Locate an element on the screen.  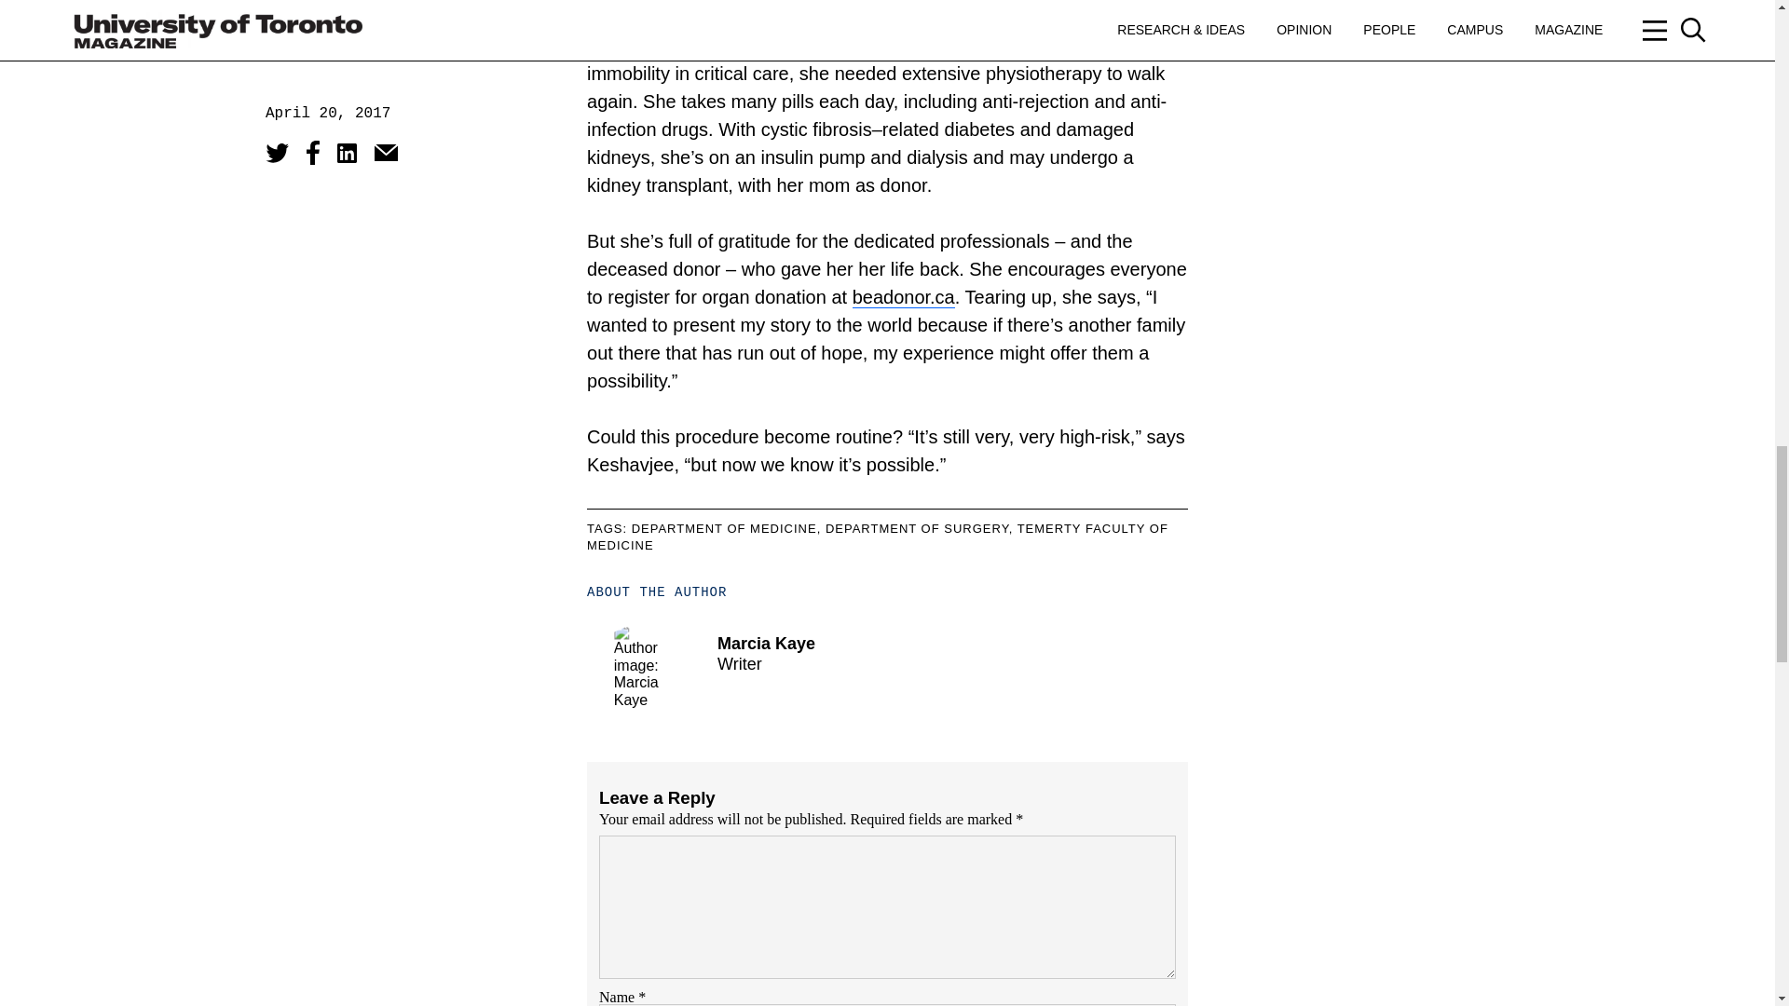
beadonor.ca is located at coordinates (904, 296).